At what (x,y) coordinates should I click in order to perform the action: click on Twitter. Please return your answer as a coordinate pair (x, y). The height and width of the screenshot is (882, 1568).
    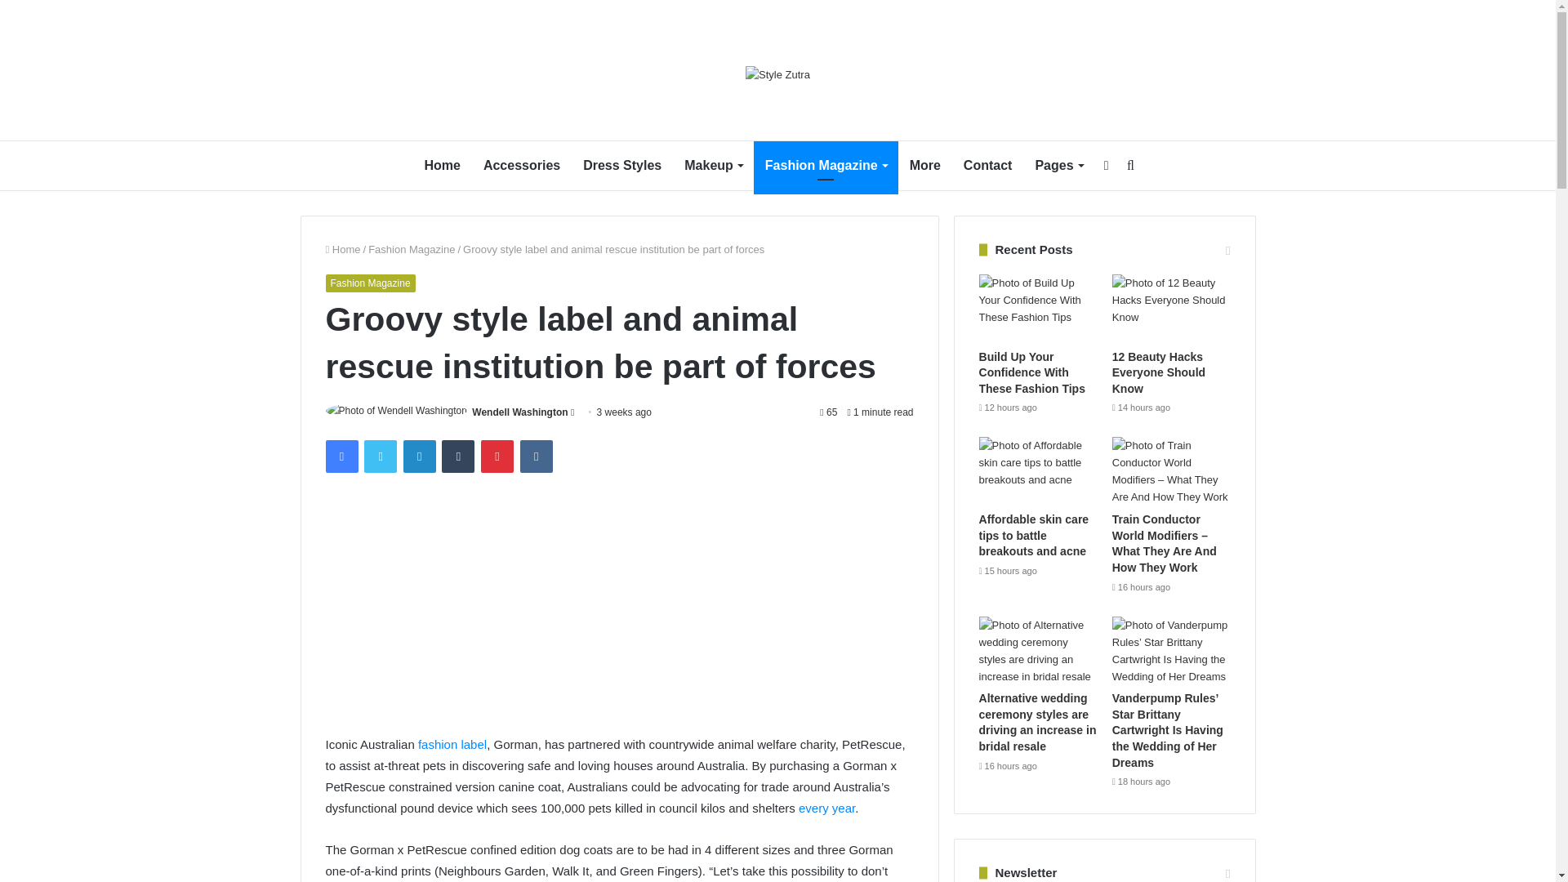
    Looking at the image, I should click on (380, 456).